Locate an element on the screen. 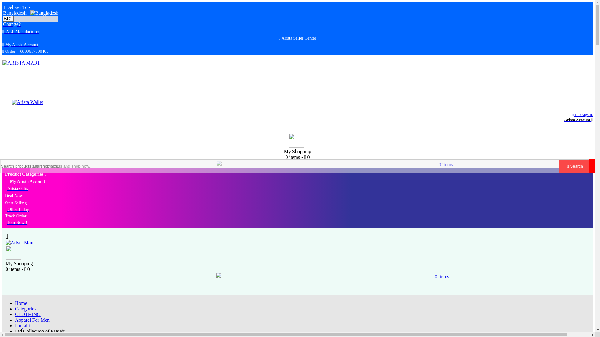 Image resolution: width=600 pixels, height=337 pixels. Arista Gifts is located at coordinates (26, 174).